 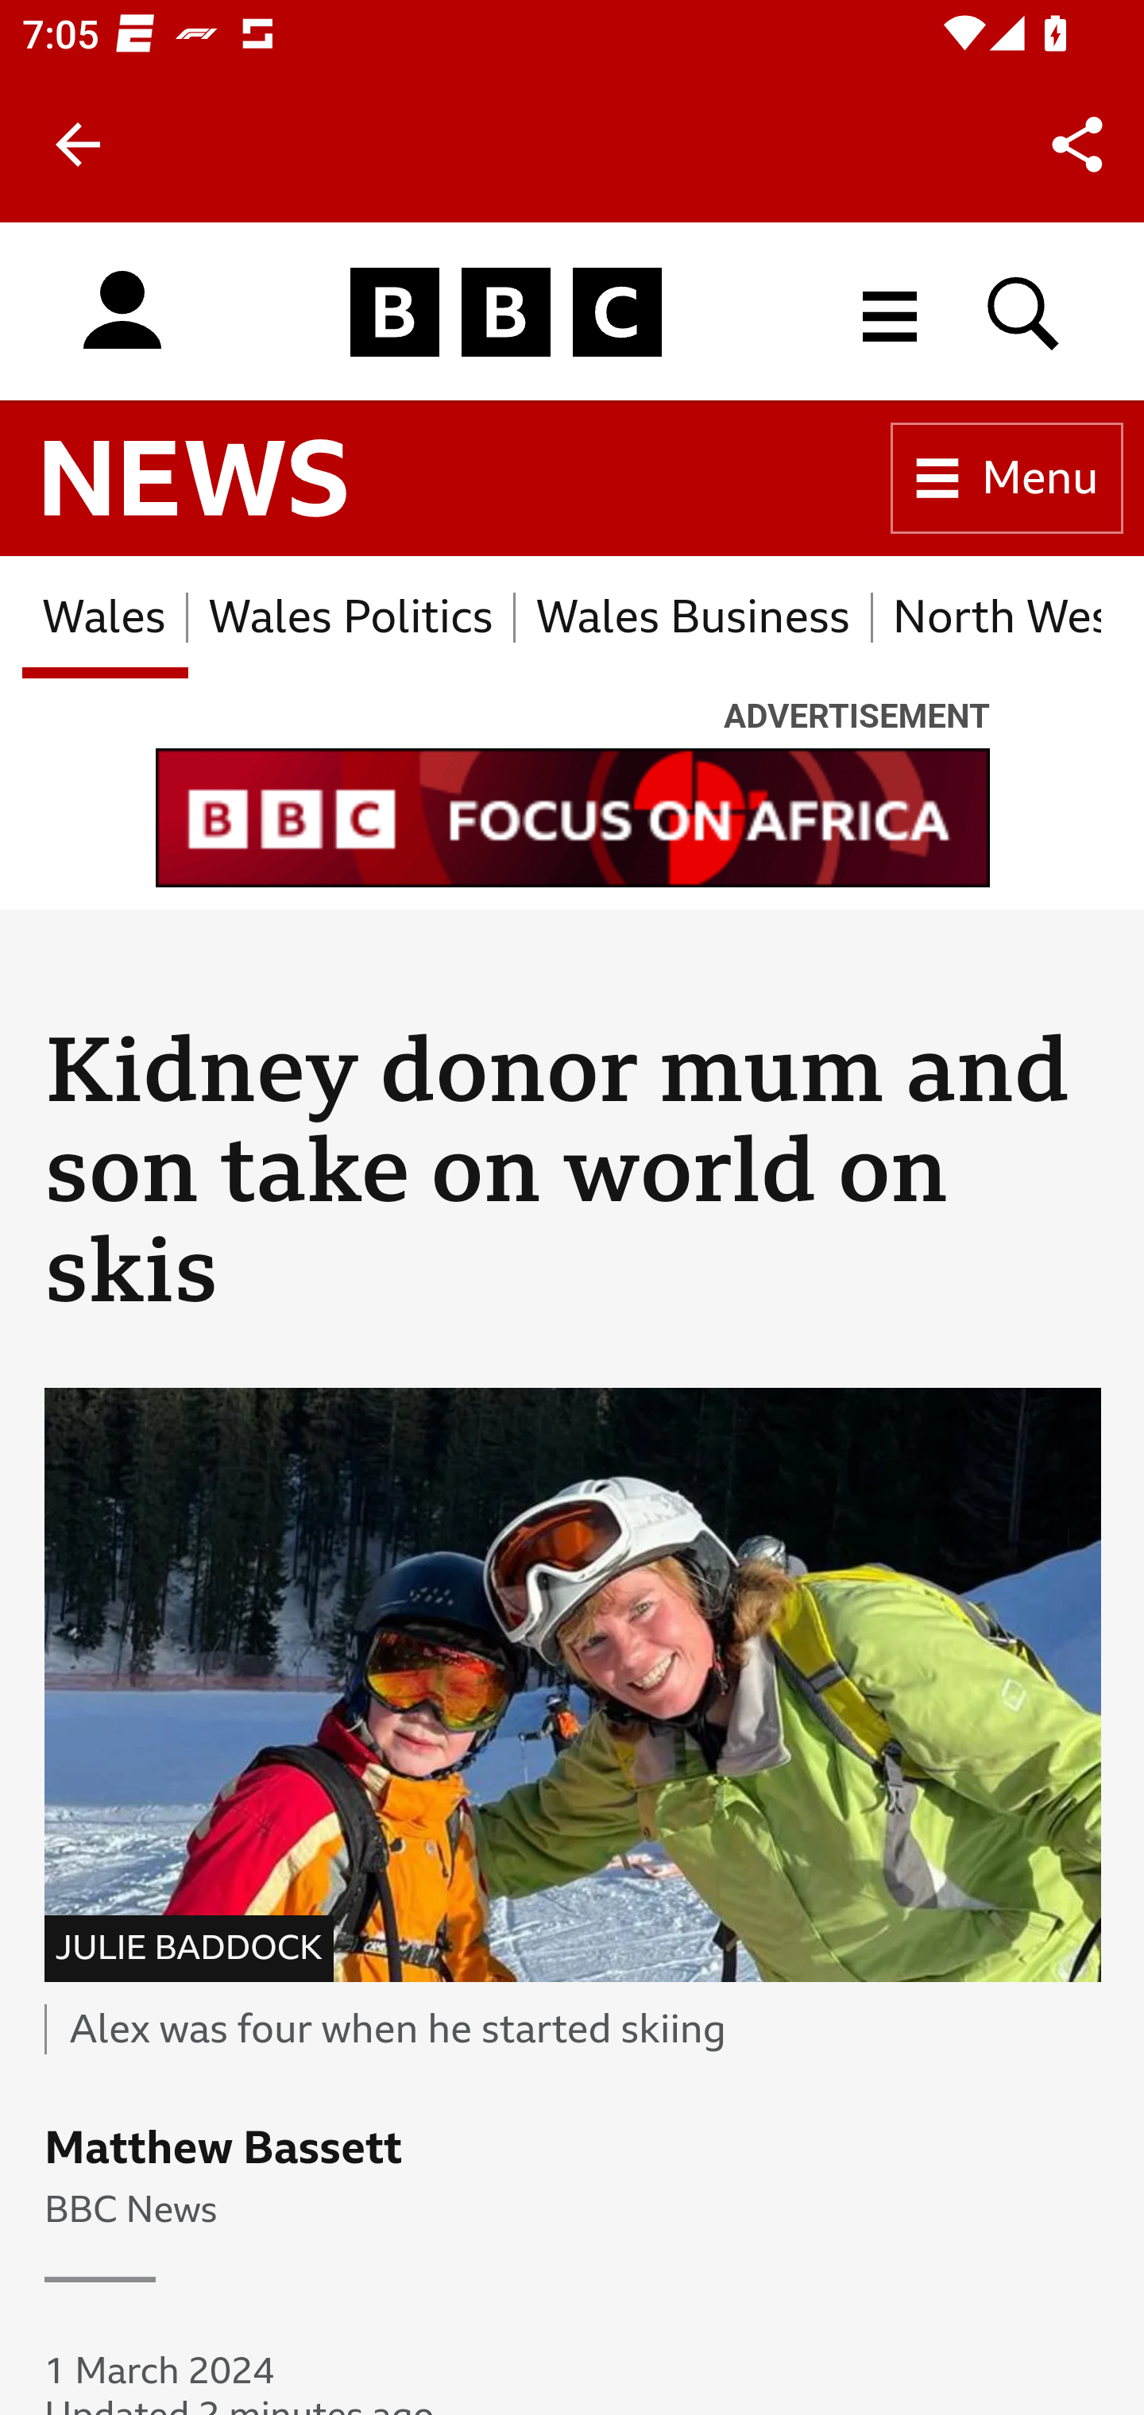 What do you see at coordinates (122, 311) in the screenshot?
I see `Sign in` at bounding box center [122, 311].